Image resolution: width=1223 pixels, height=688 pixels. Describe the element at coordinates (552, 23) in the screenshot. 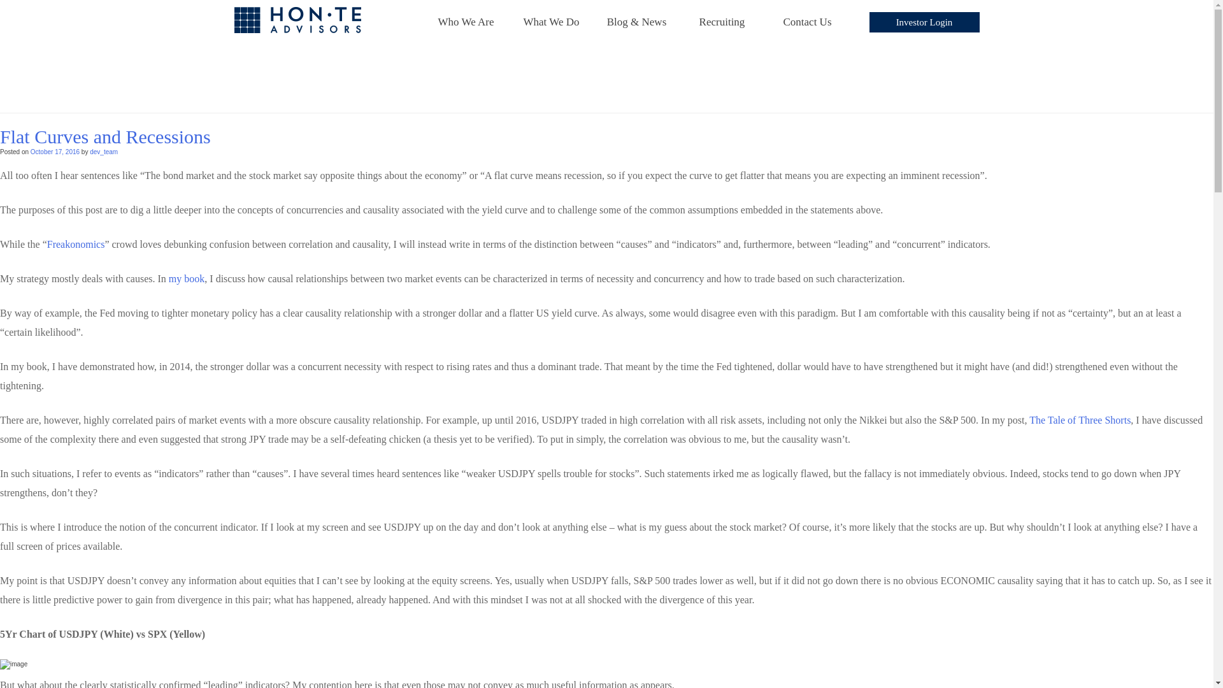

I see `What We Do` at that location.